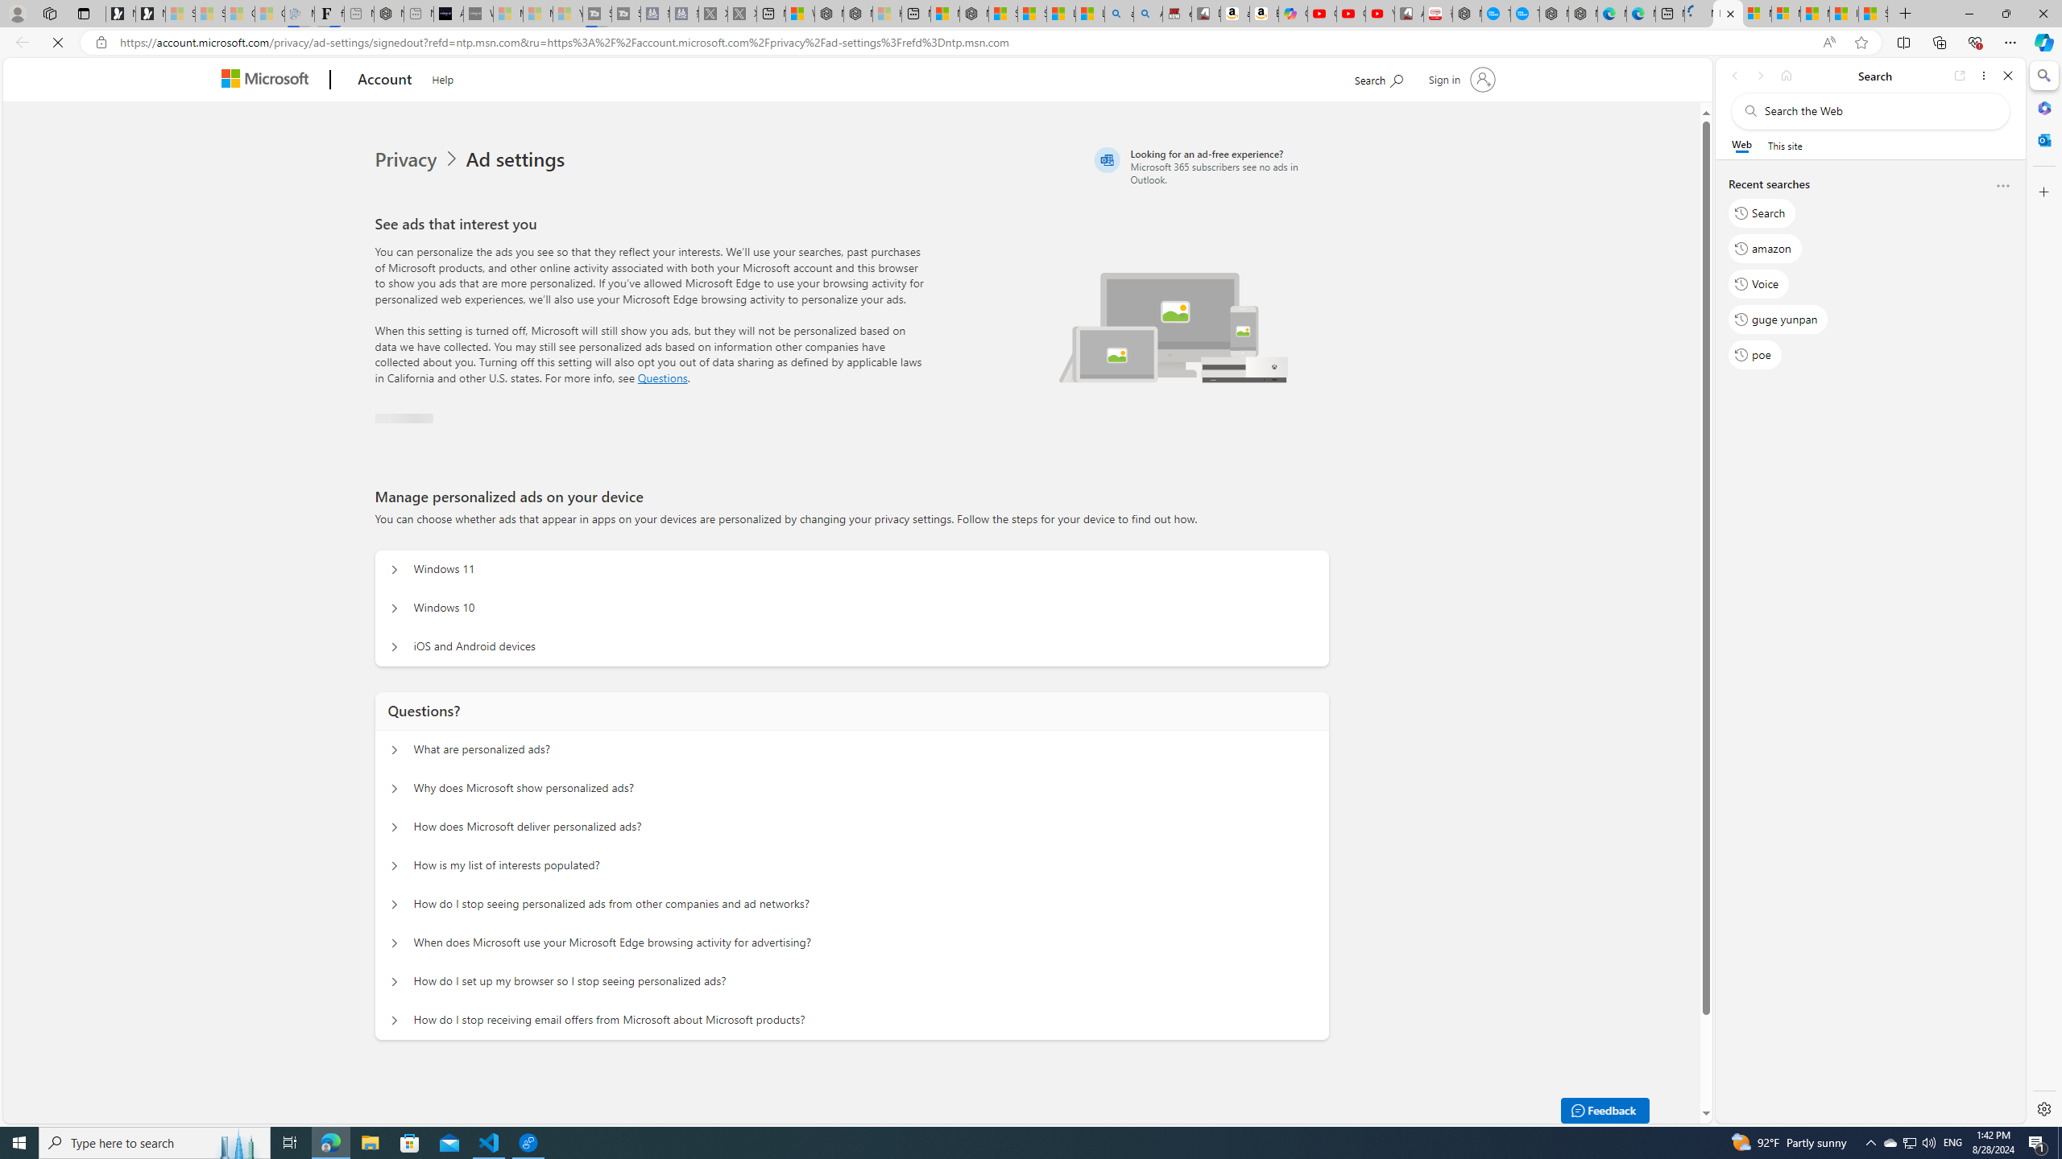 Image resolution: width=2062 pixels, height=1159 pixels. I want to click on Amazon Echo Dot PNG - Search Images, so click(1147, 14).